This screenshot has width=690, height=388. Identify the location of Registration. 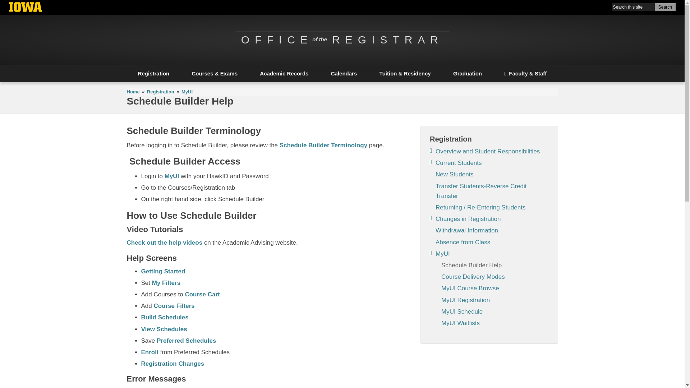
(153, 73).